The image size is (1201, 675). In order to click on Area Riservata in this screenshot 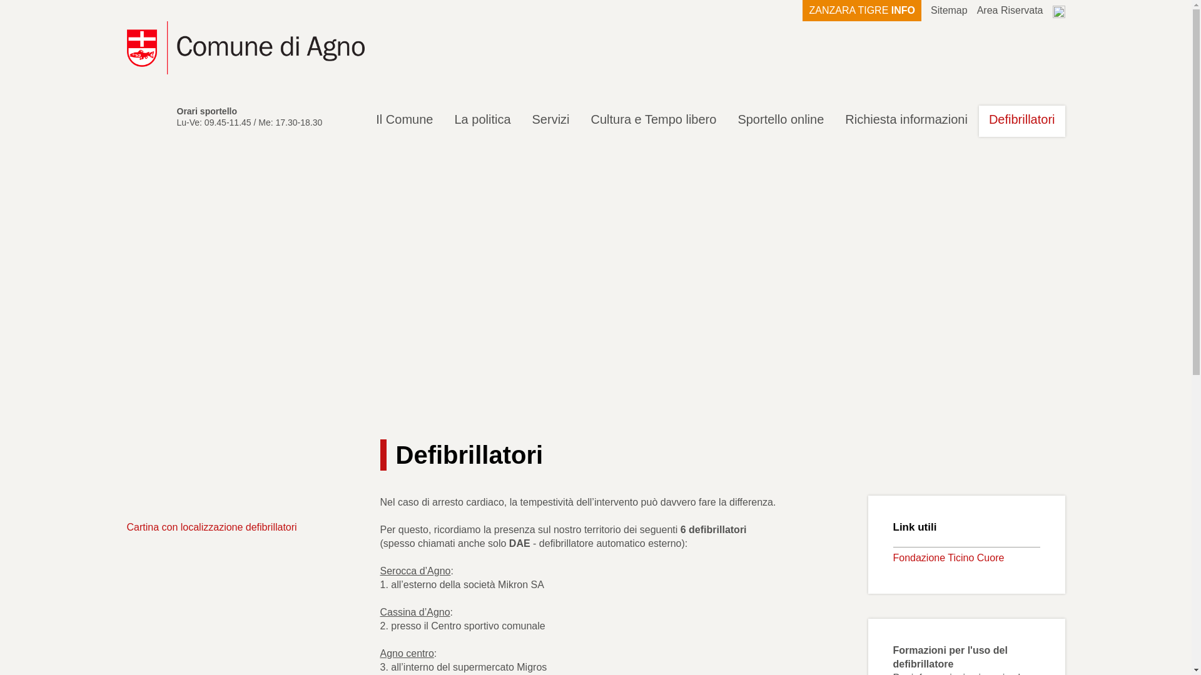, I will do `click(1010, 11)`.